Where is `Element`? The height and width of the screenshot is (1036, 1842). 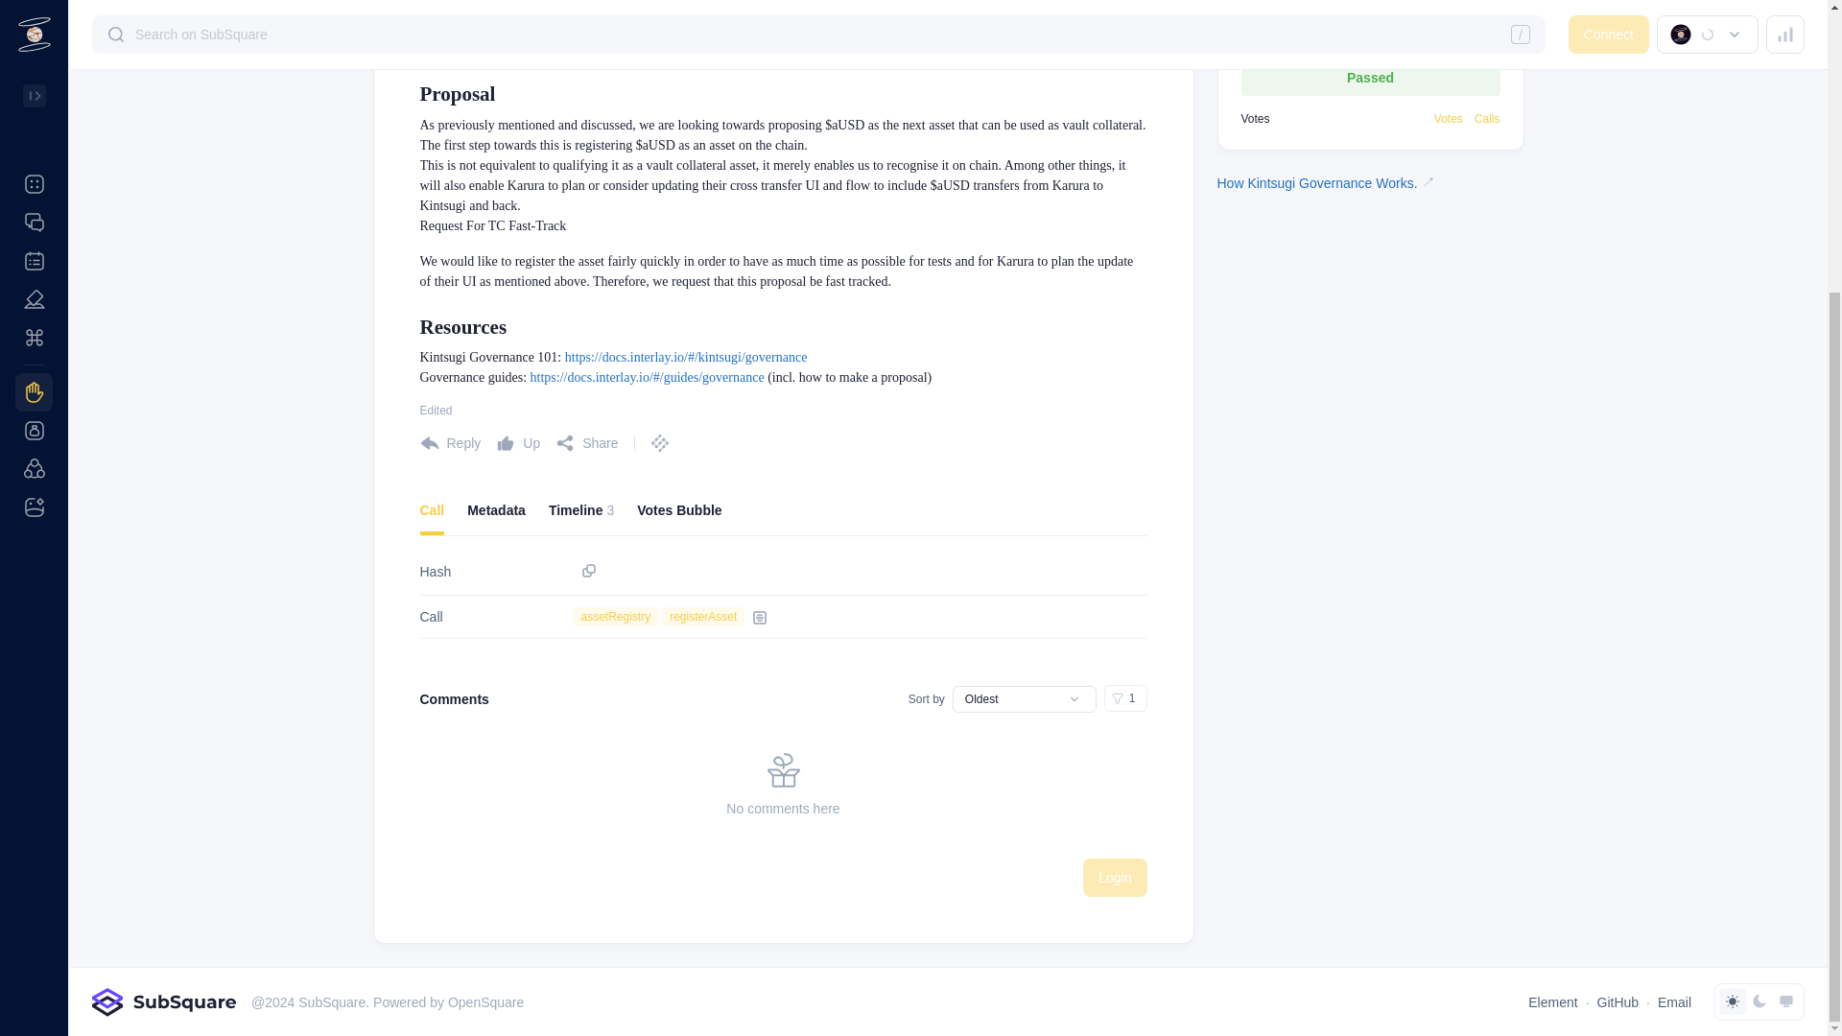
Element is located at coordinates (1552, 1001).